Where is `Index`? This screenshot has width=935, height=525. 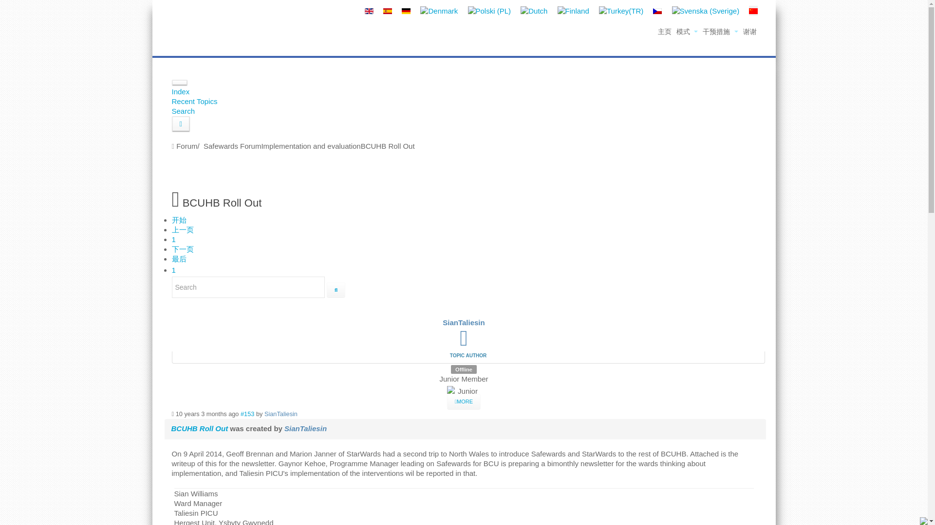 Index is located at coordinates (180, 91).